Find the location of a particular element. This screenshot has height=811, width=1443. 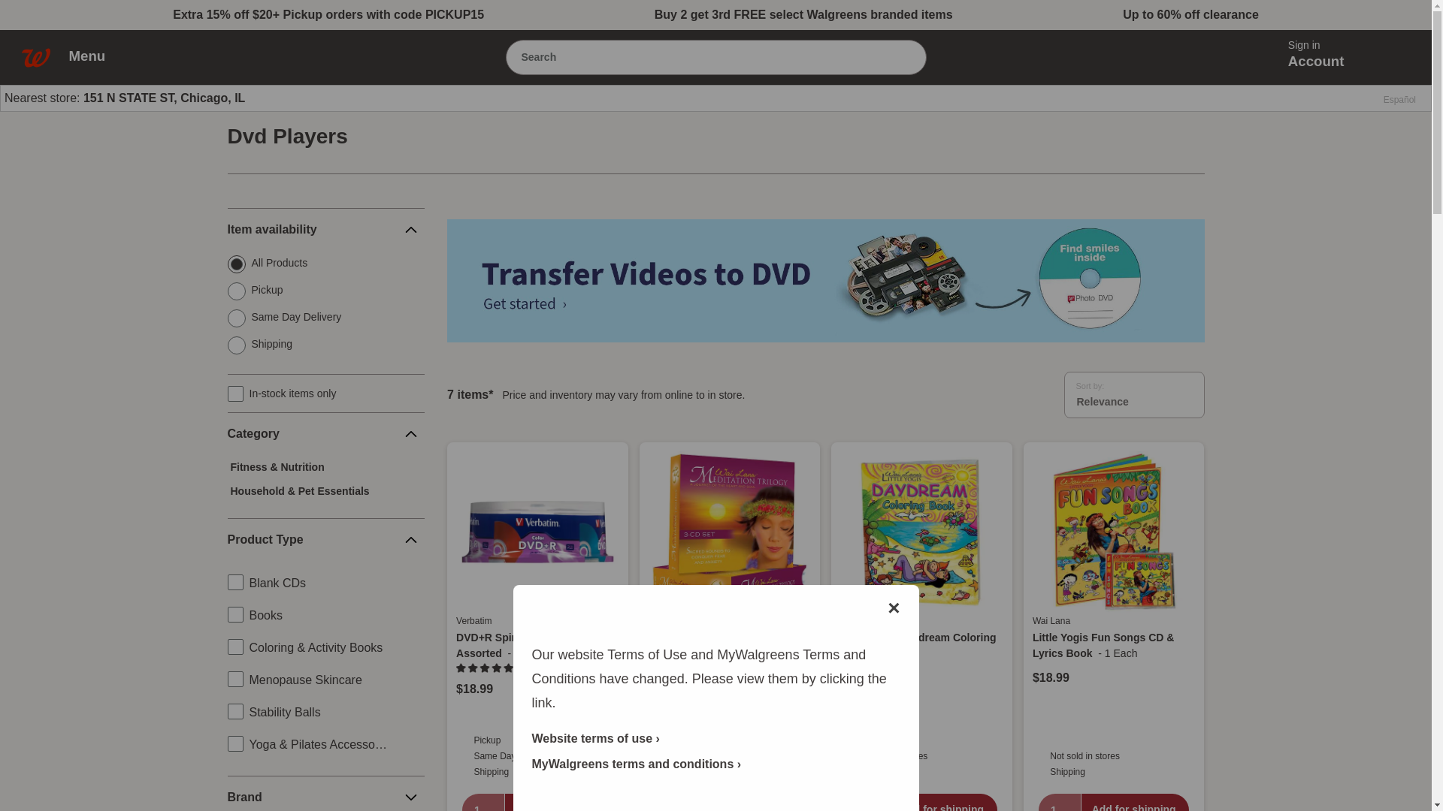

Search is located at coordinates (902, 56).